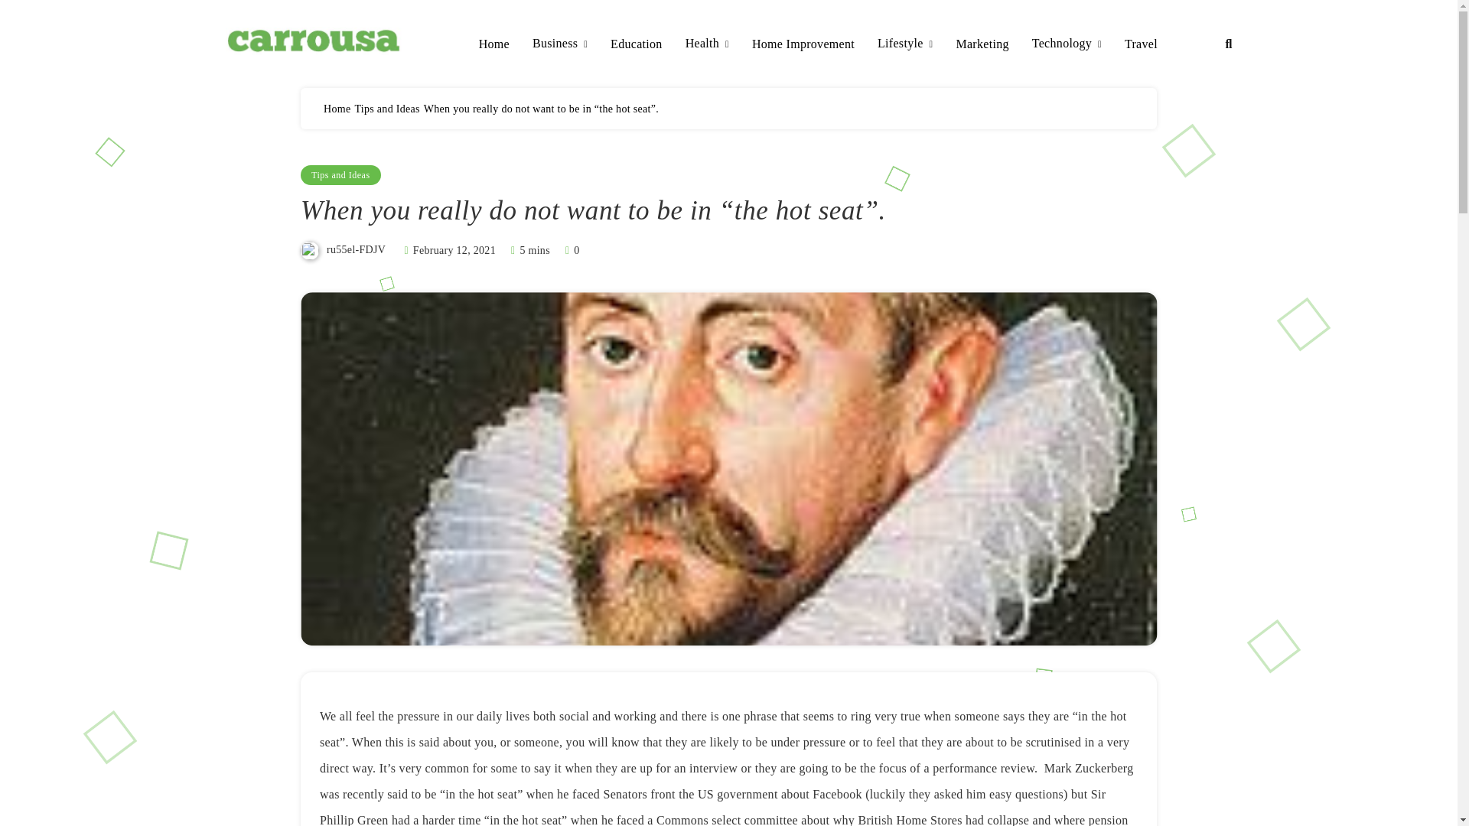 This screenshot has height=826, width=1469. What do you see at coordinates (311, 76) in the screenshot?
I see `CARROUSSA` at bounding box center [311, 76].